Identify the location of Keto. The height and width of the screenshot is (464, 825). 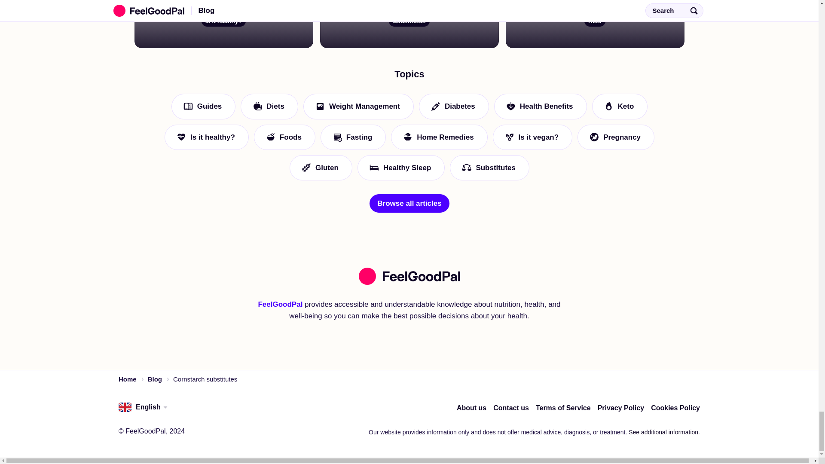
(620, 286).